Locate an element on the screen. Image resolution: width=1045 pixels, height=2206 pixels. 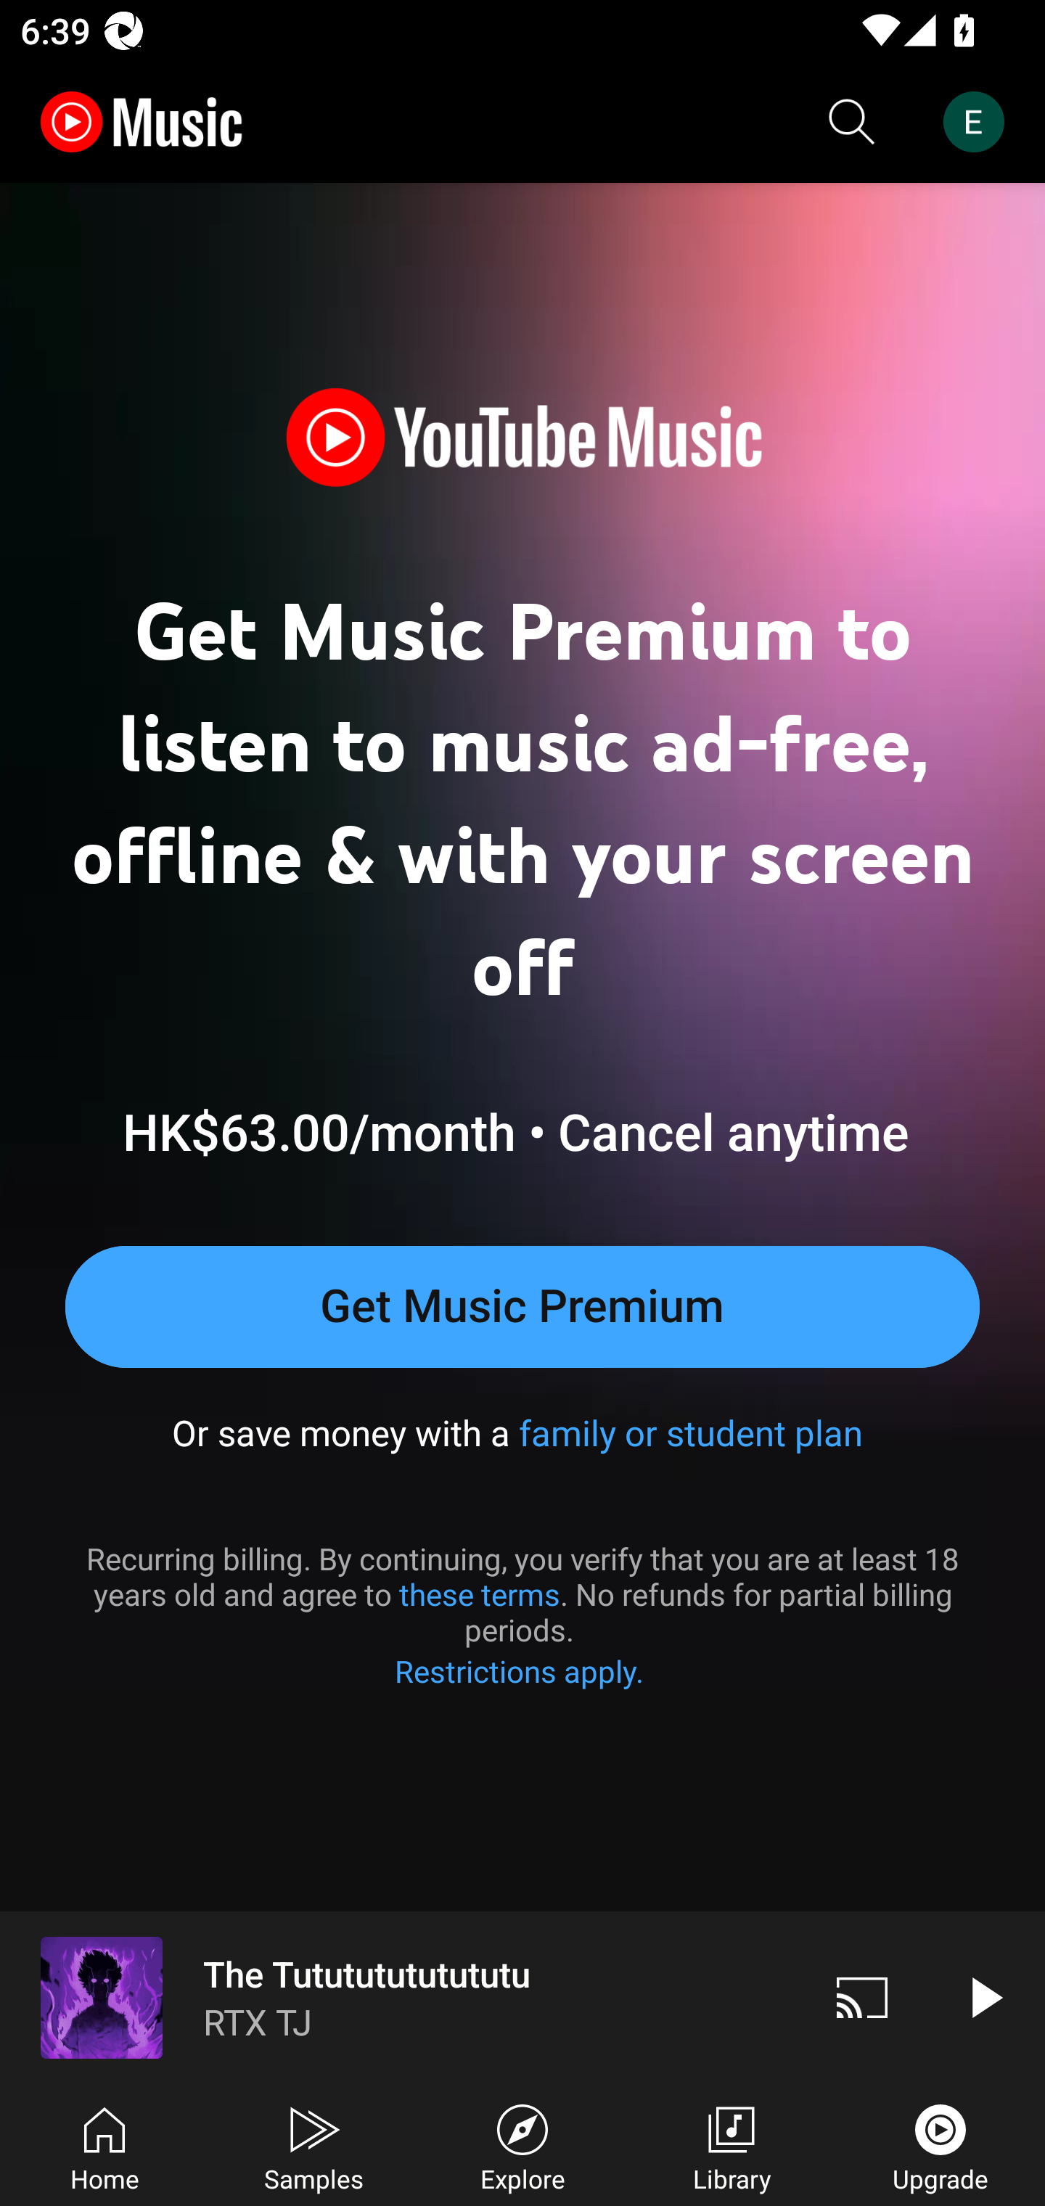
Search is located at coordinates (852, 122).